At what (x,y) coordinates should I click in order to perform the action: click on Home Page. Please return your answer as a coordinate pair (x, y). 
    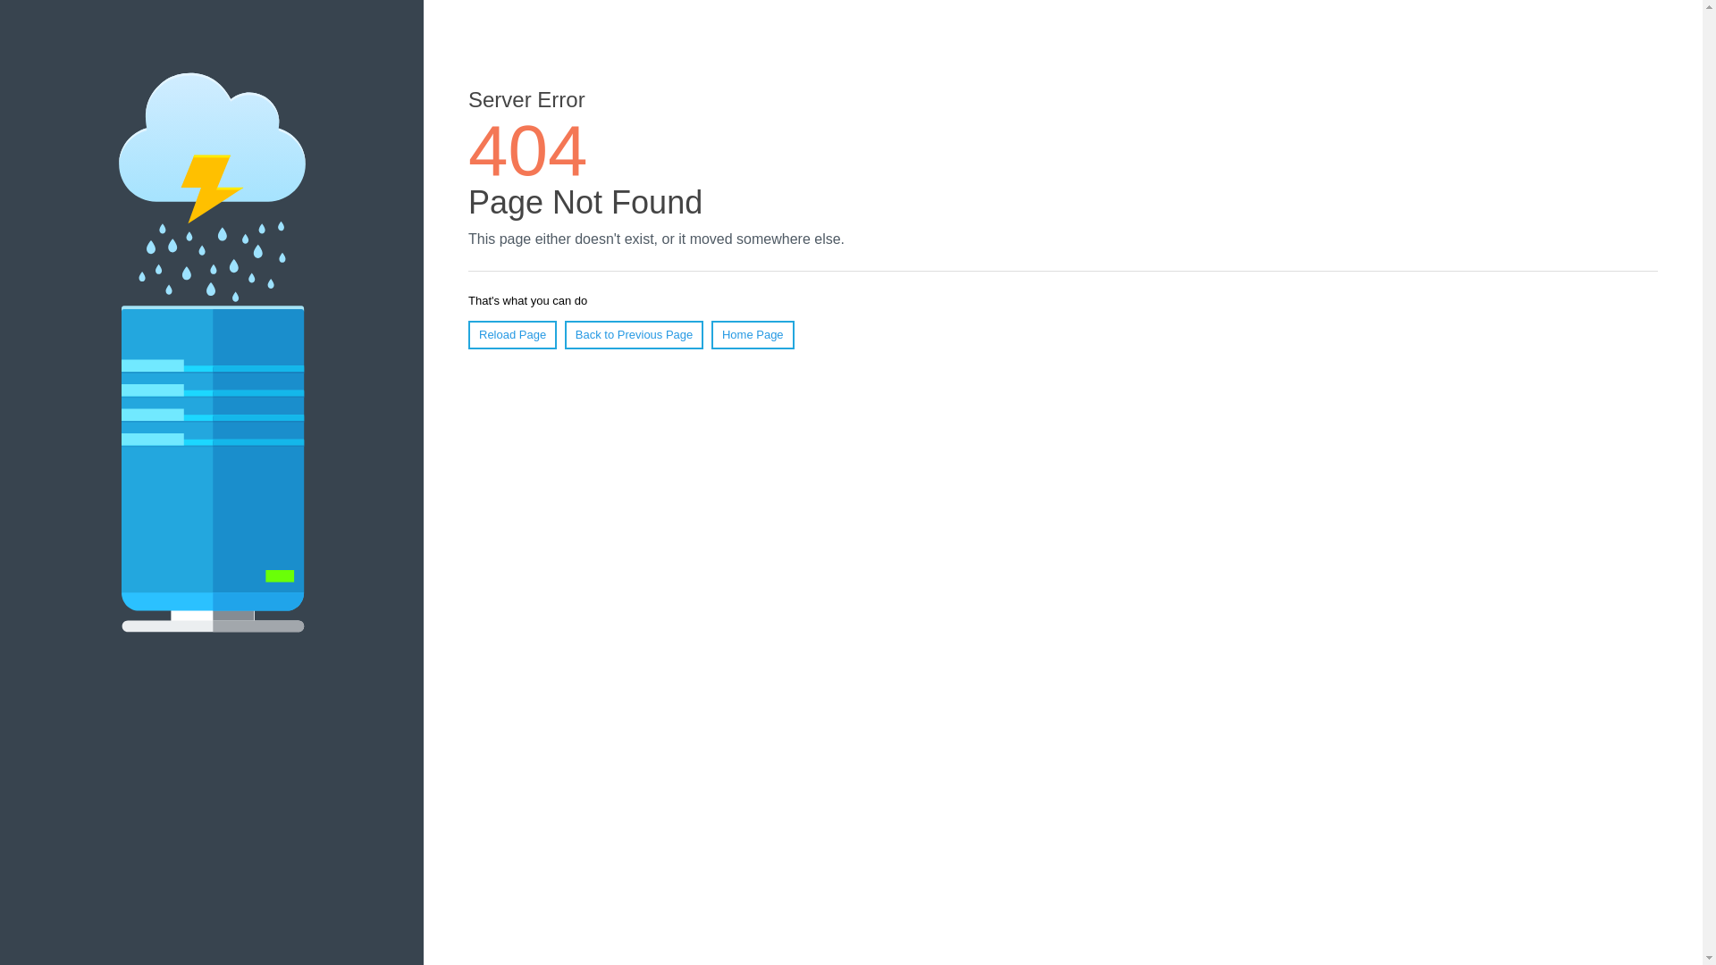
    Looking at the image, I should click on (753, 335).